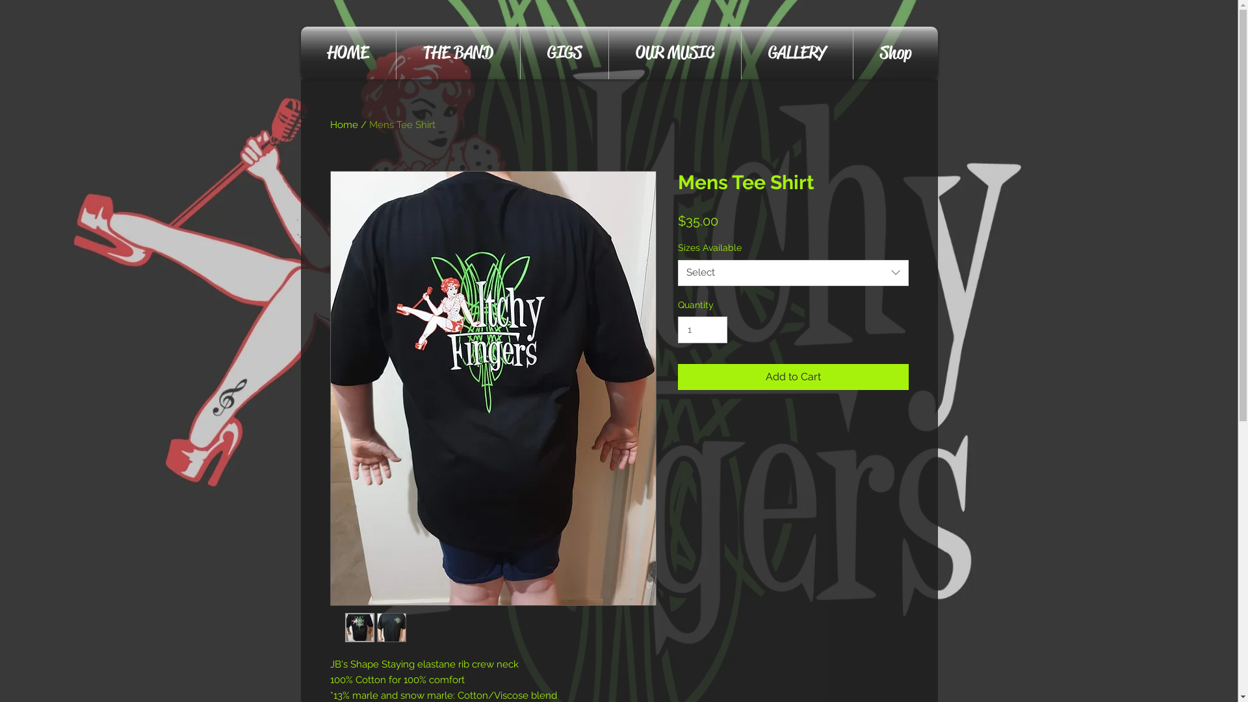 The height and width of the screenshot is (702, 1248). What do you see at coordinates (348, 53) in the screenshot?
I see `HOME` at bounding box center [348, 53].